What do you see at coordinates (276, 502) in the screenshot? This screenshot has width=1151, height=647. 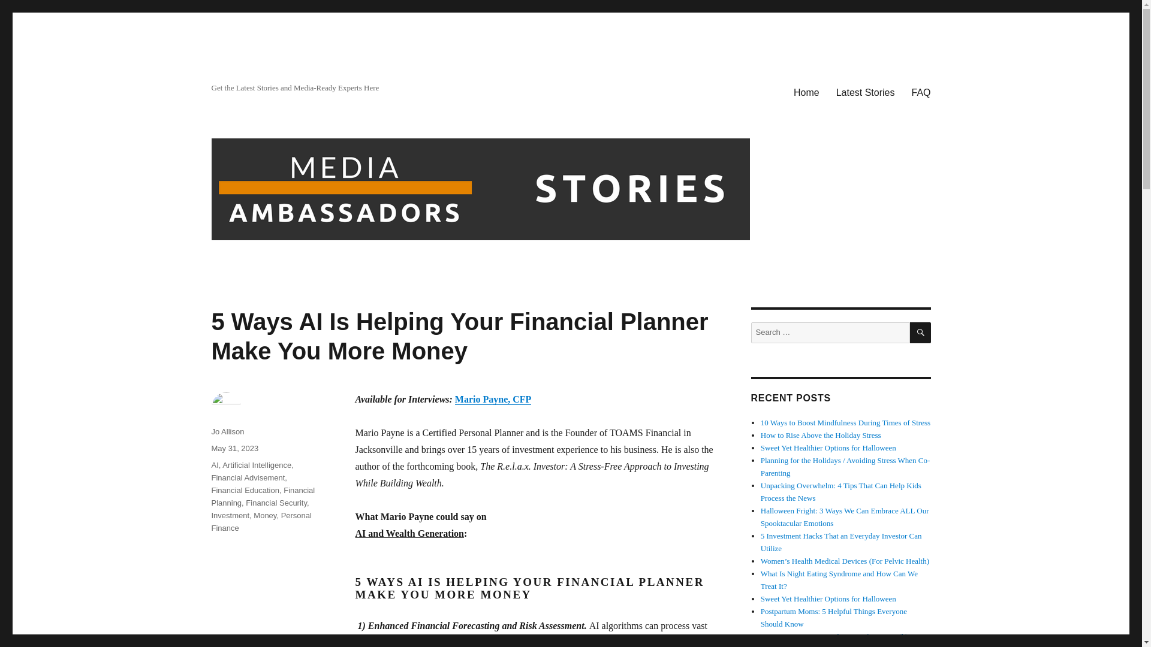 I see `Financial Security` at bounding box center [276, 502].